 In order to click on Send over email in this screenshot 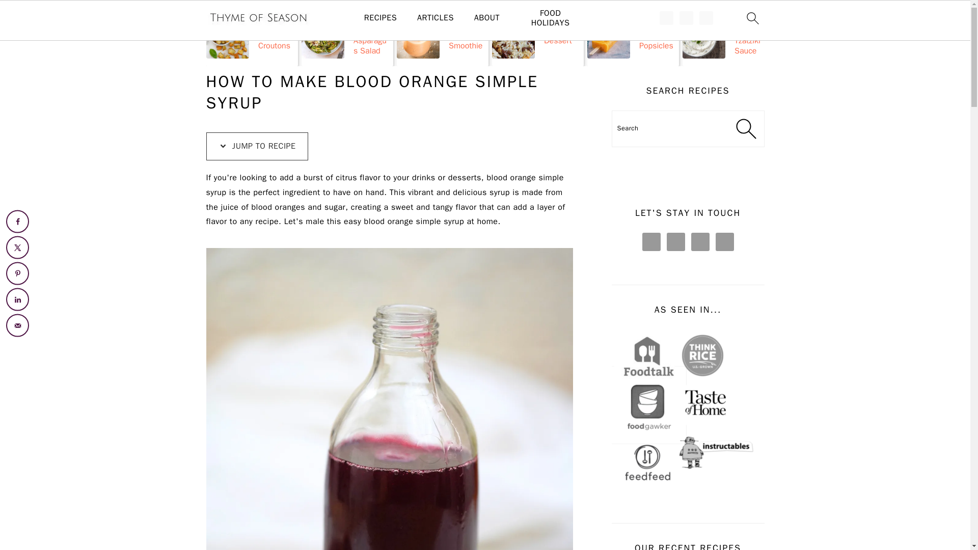, I will do `click(17, 325)`.